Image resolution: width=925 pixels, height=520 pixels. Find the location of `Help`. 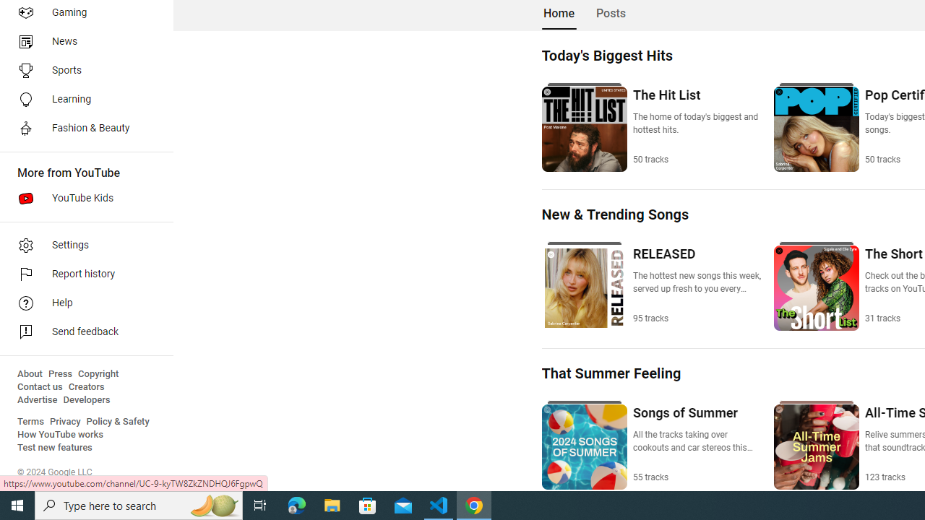

Help is located at coordinates (82, 303).